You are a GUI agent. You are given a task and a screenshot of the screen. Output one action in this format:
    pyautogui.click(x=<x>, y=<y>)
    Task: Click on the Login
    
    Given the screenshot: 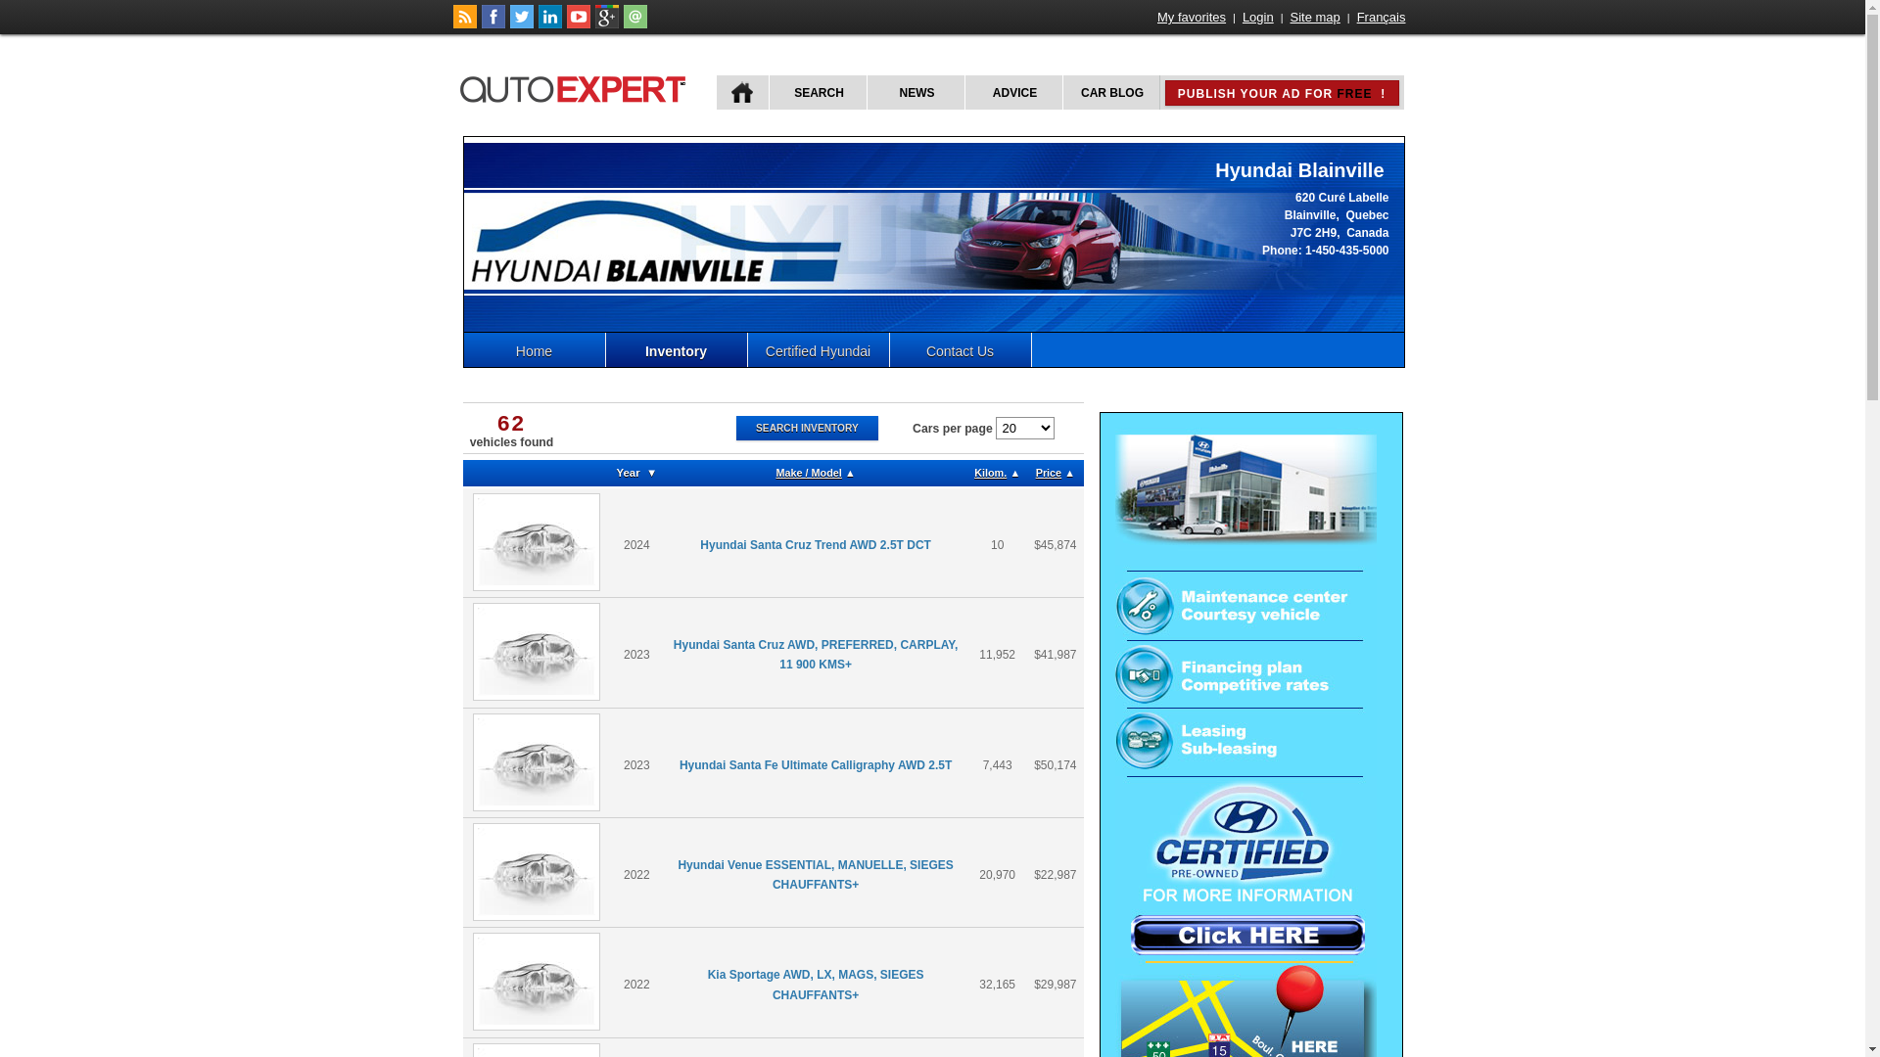 What is the action you would take?
    pyautogui.click(x=1258, y=18)
    